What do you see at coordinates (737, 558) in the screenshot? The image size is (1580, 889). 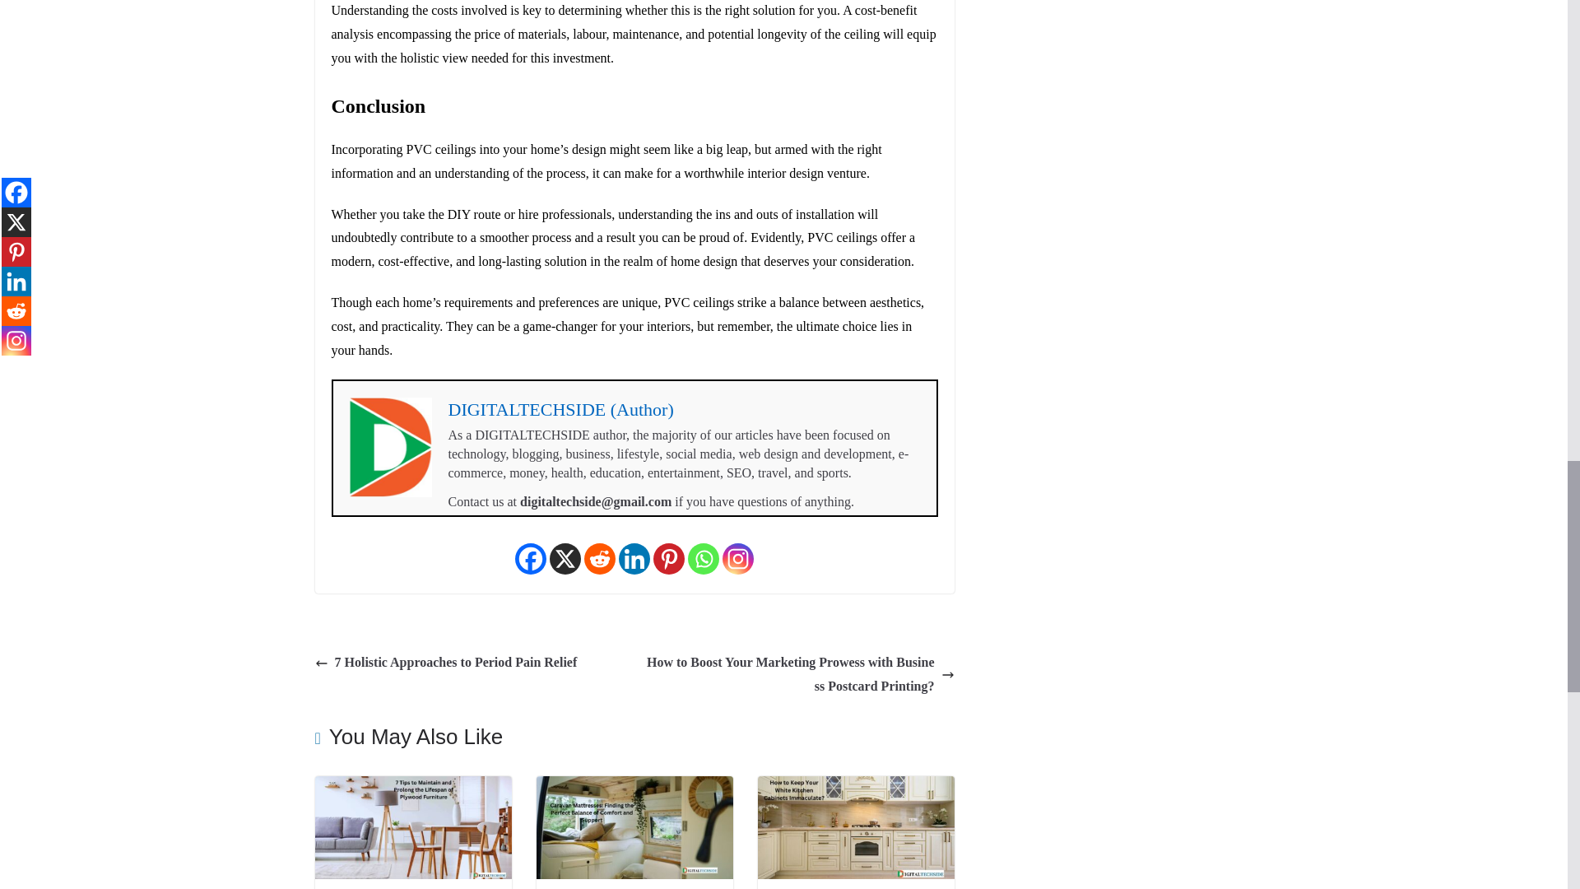 I see `Instagram` at bounding box center [737, 558].